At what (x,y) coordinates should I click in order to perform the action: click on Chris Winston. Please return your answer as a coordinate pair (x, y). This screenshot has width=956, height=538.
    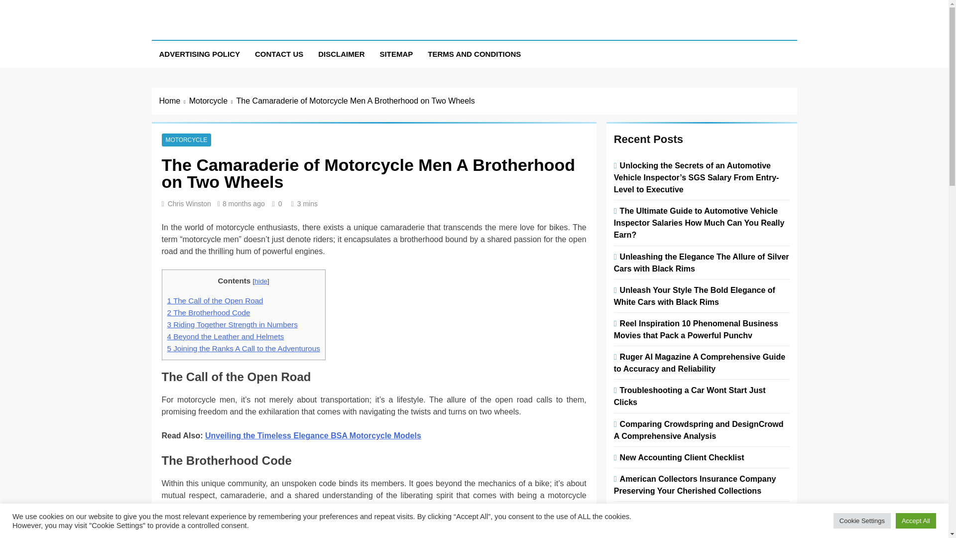
    Looking at the image, I should click on (189, 203).